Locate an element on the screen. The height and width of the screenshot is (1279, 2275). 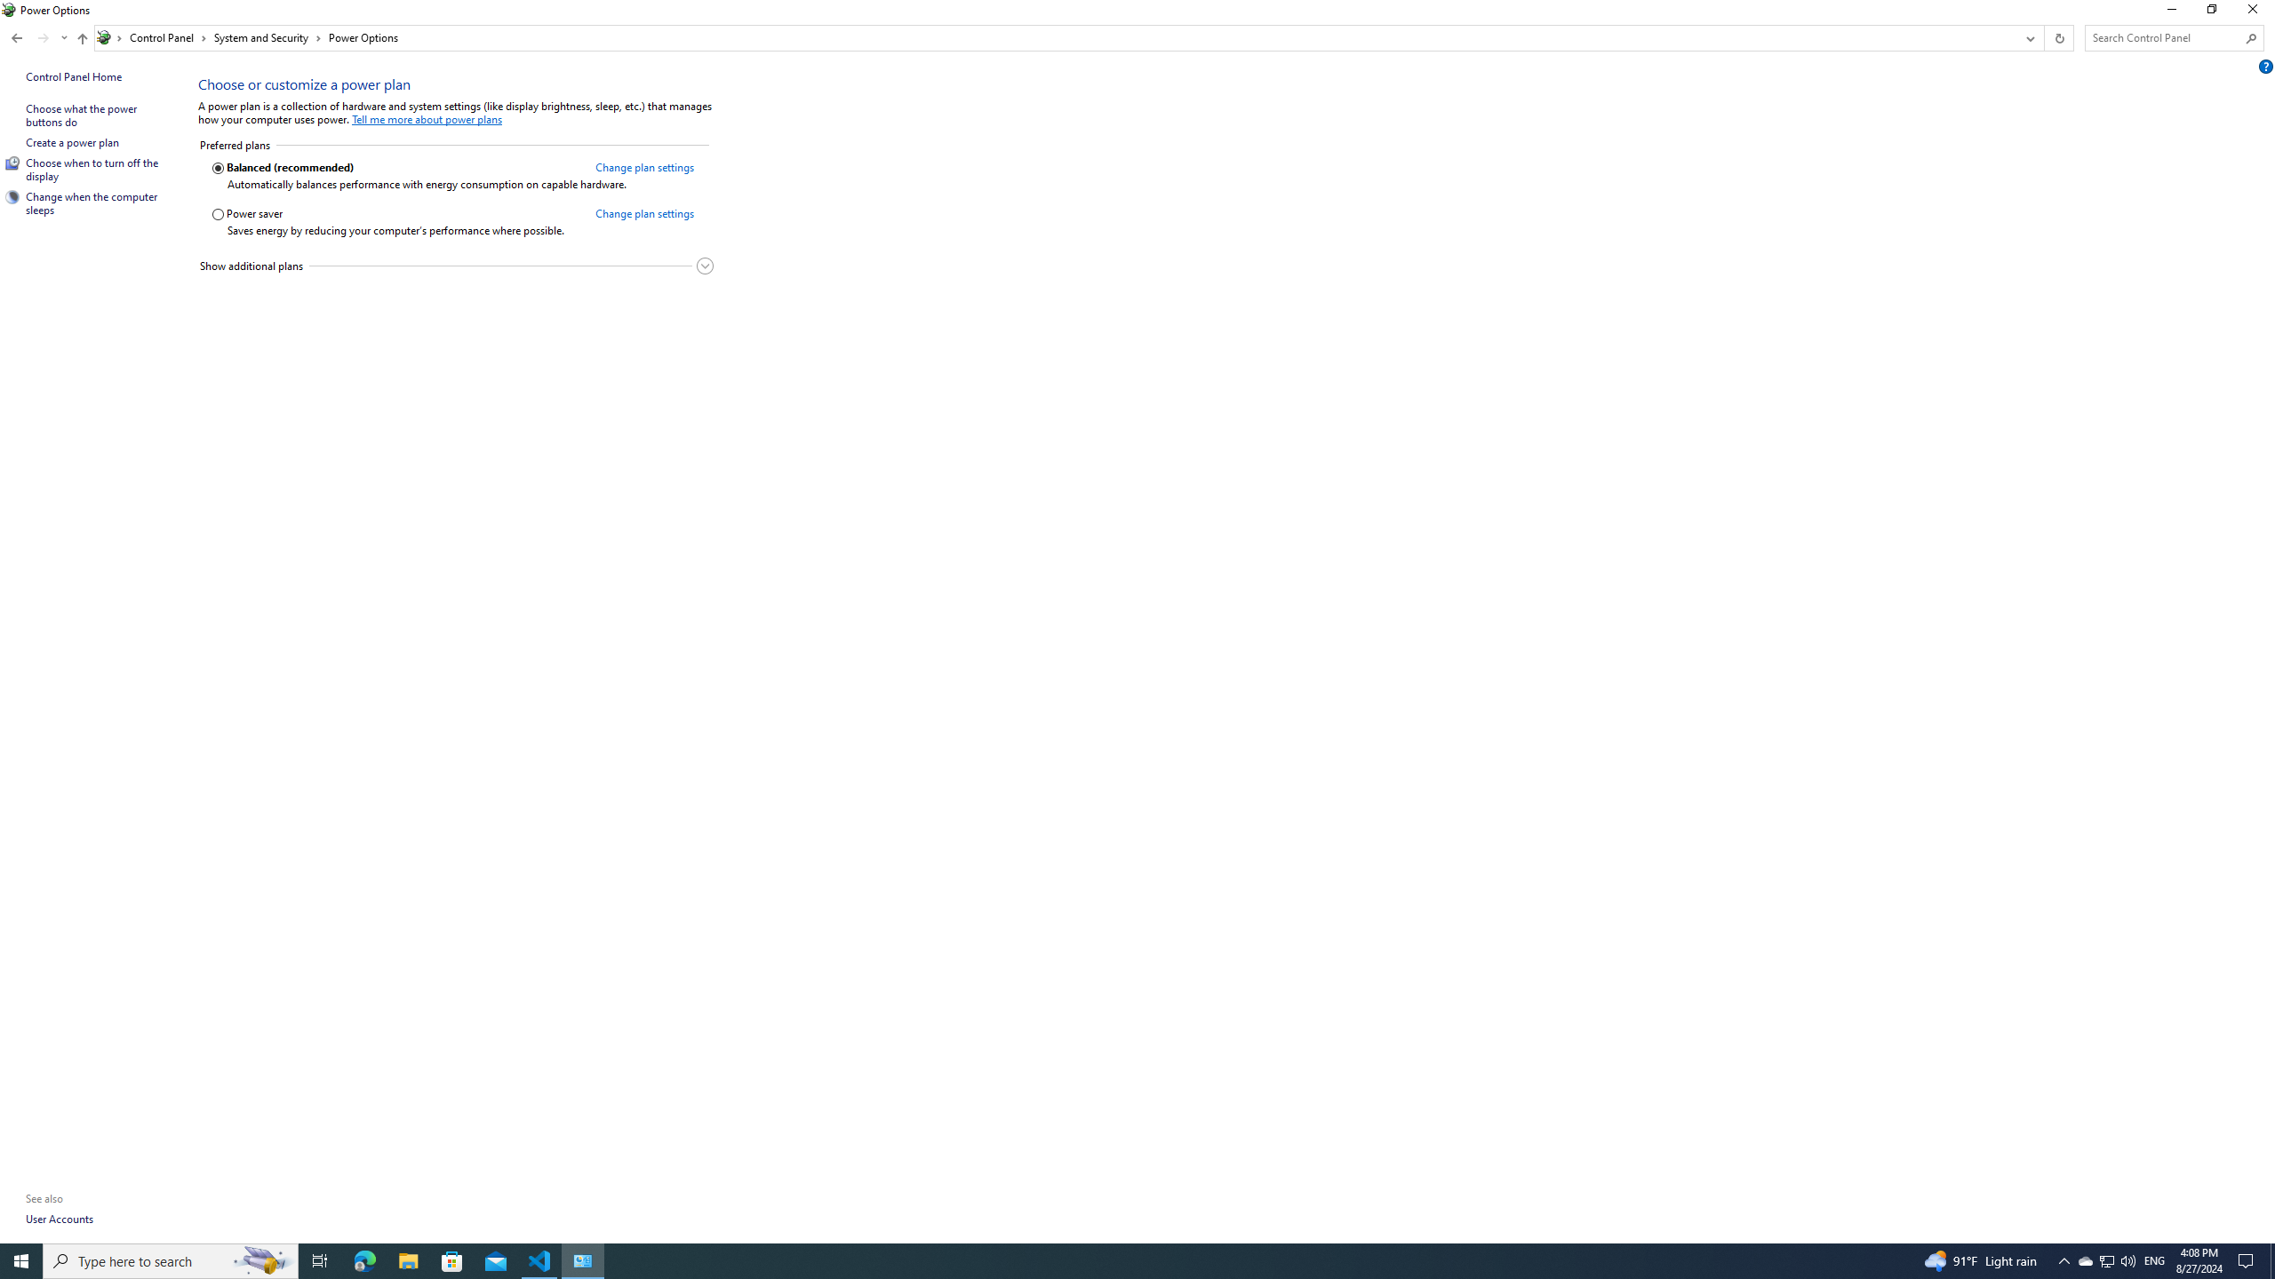
Running applications is located at coordinates (1104, 1261).